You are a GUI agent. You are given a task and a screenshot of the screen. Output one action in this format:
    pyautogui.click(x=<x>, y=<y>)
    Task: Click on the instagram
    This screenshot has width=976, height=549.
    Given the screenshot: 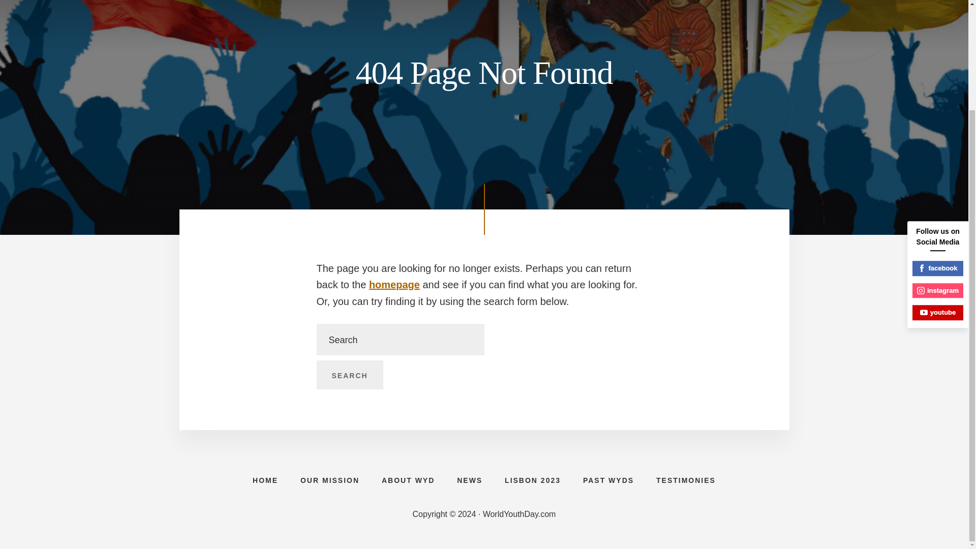 What is the action you would take?
    pyautogui.click(x=938, y=160)
    